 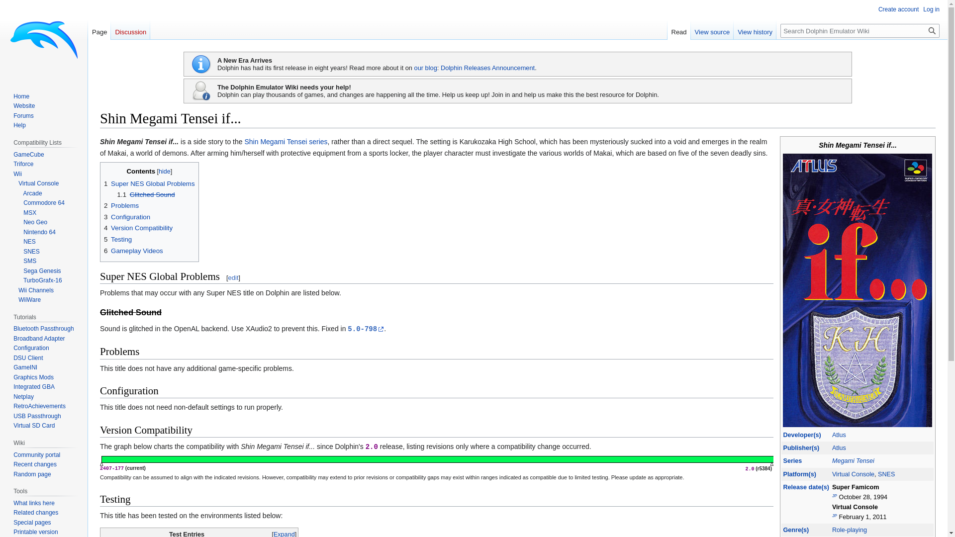 What do you see at coordinates (932, 30) in the screenshot?
I see `Go` at bounding box center [932, 30].